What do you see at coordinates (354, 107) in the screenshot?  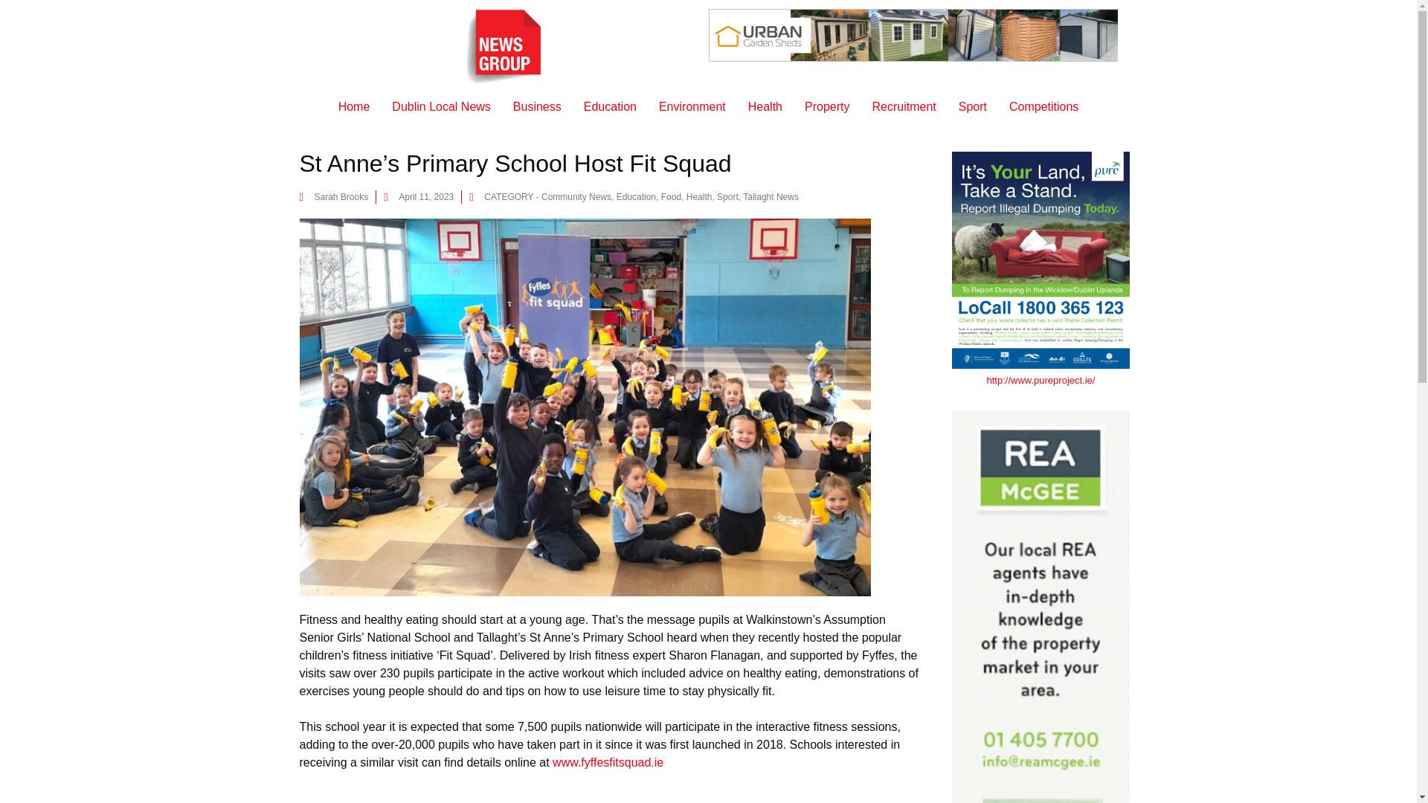 I see `Home` at bounding box center [354, 107].